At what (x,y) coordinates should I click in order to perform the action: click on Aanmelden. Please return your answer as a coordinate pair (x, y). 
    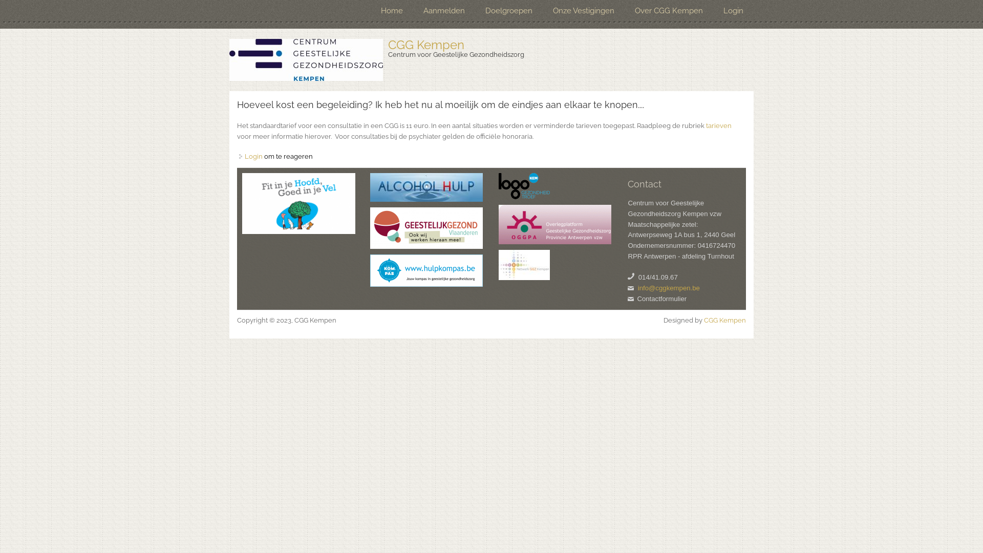
    Looking at the image, I should click on (444, 11).